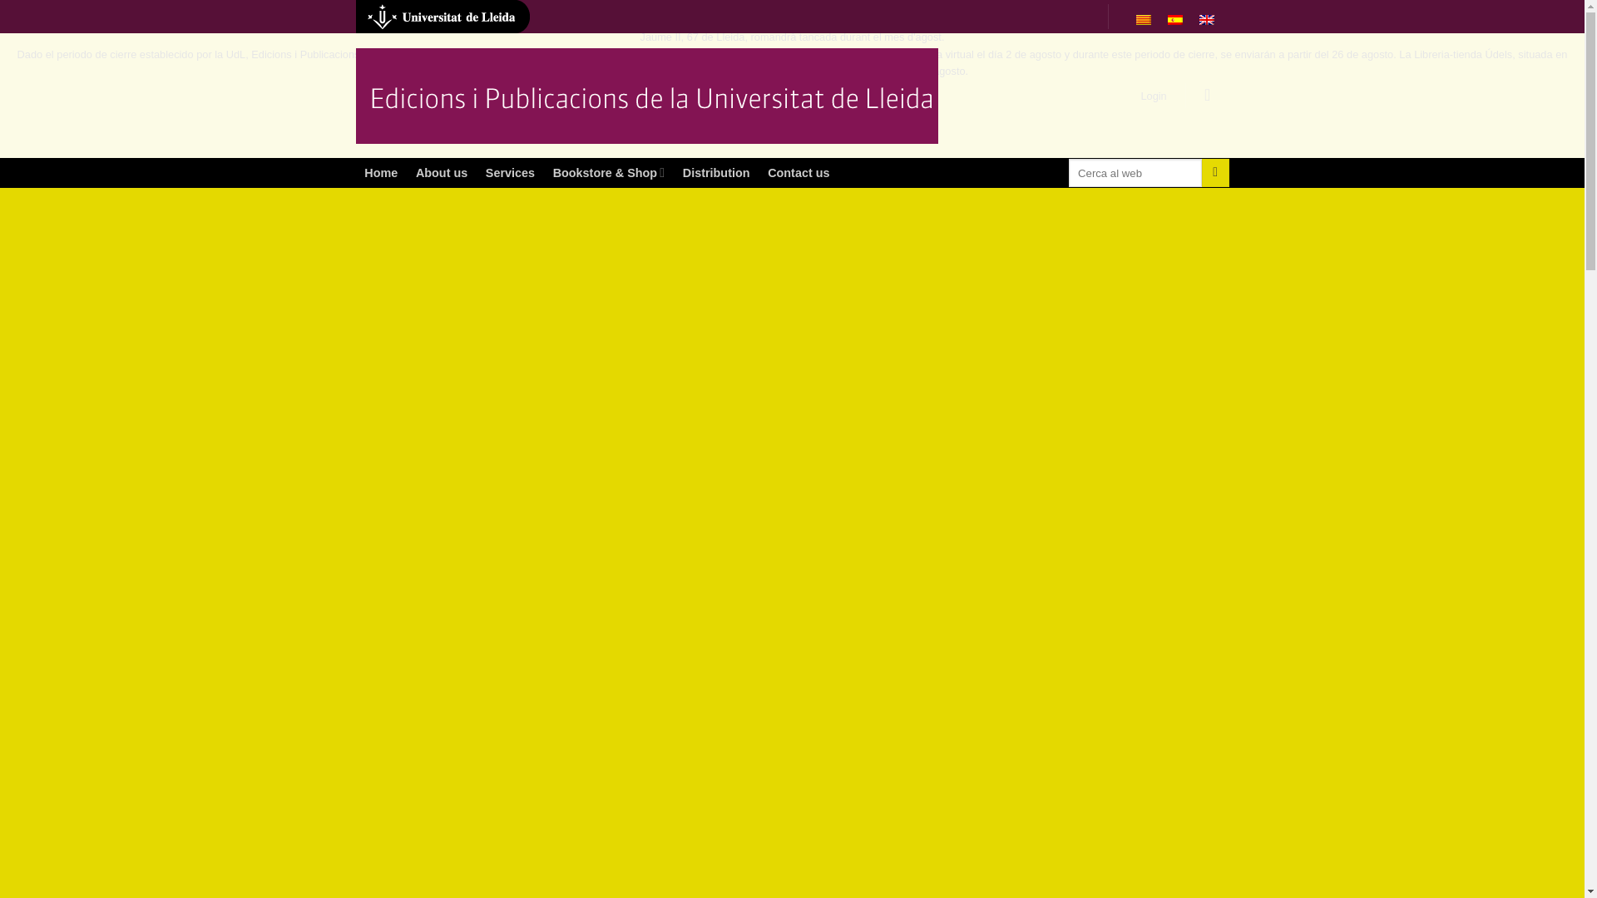  I want to click on Services, so click(510, 173).